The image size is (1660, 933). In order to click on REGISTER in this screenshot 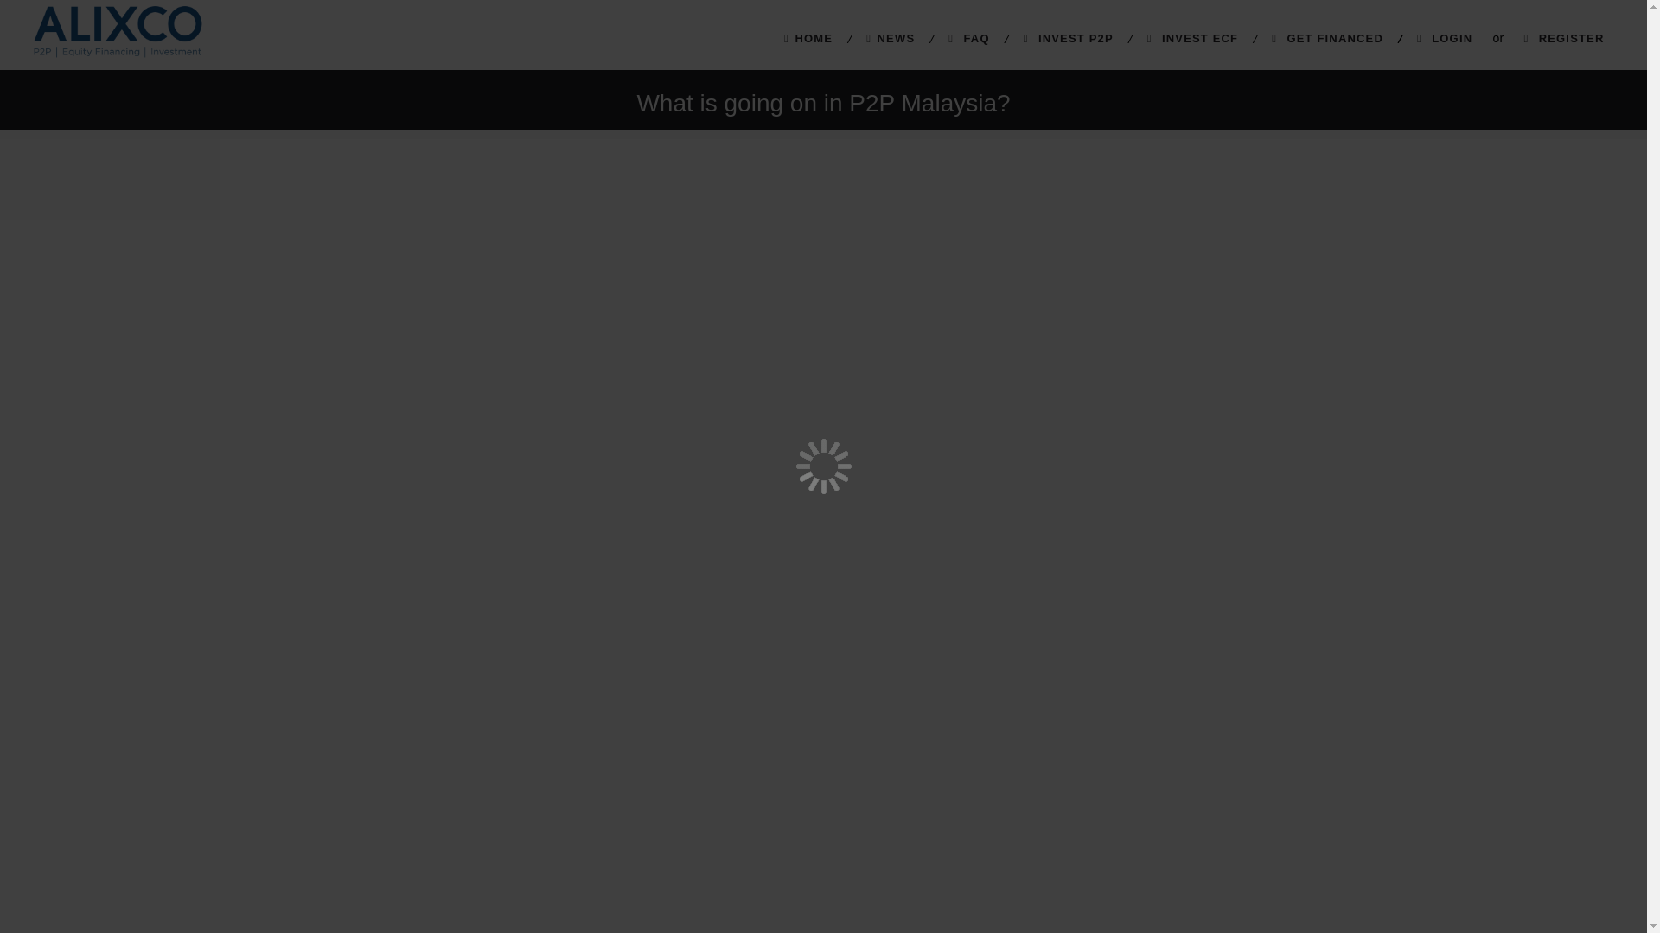, I will do `click(1564, 38)`.